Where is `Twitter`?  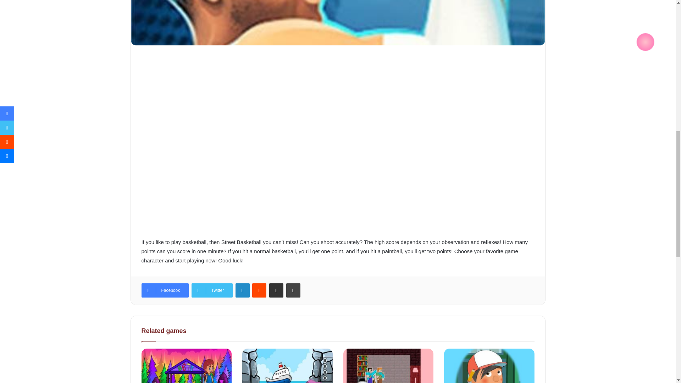
Twitter is located at coordinates (212, 290).